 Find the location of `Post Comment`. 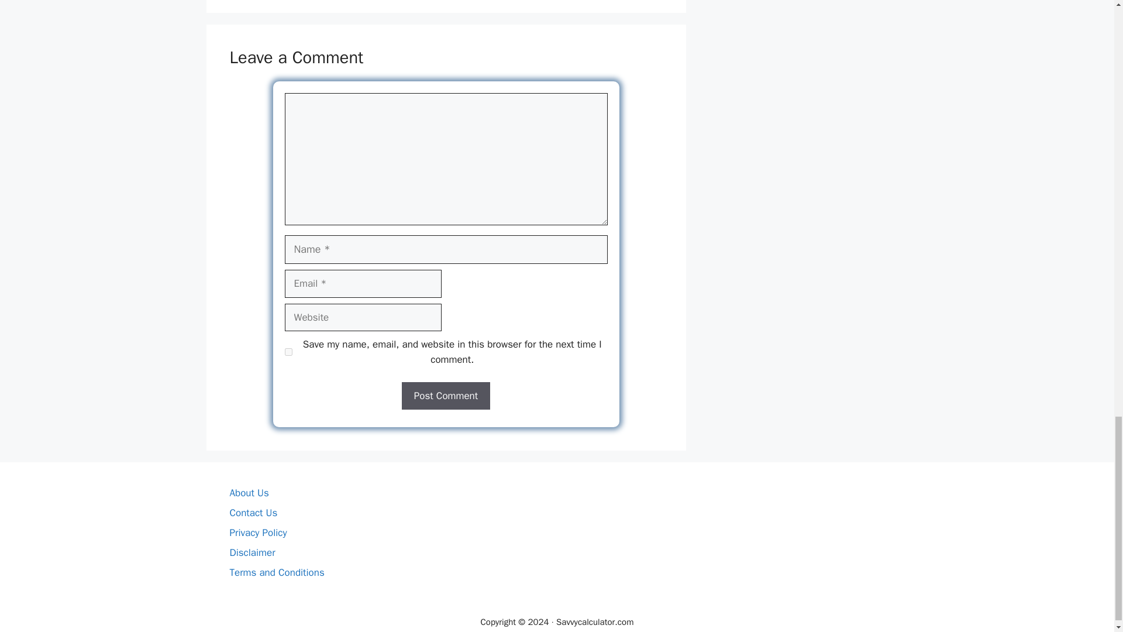

Post Comment is located at coordinates (446, 396).